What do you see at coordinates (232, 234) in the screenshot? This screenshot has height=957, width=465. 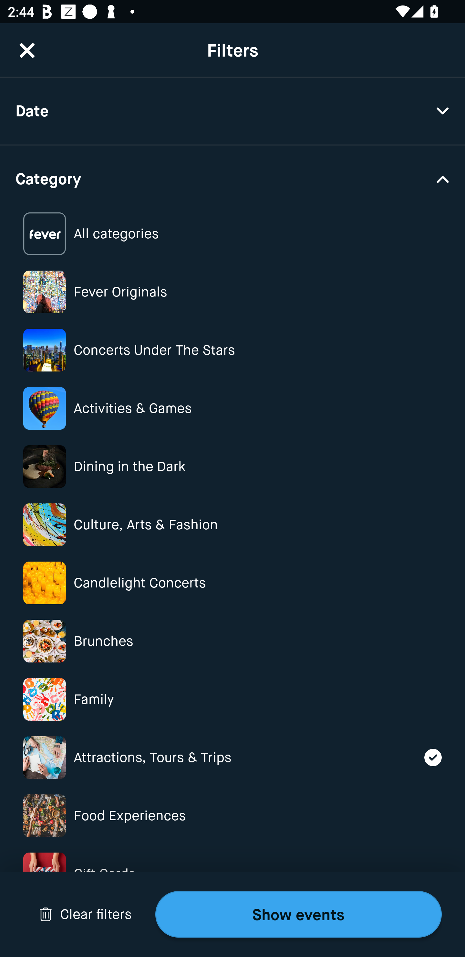 I see `Category Image All categories` at bounding box center [232, 234].